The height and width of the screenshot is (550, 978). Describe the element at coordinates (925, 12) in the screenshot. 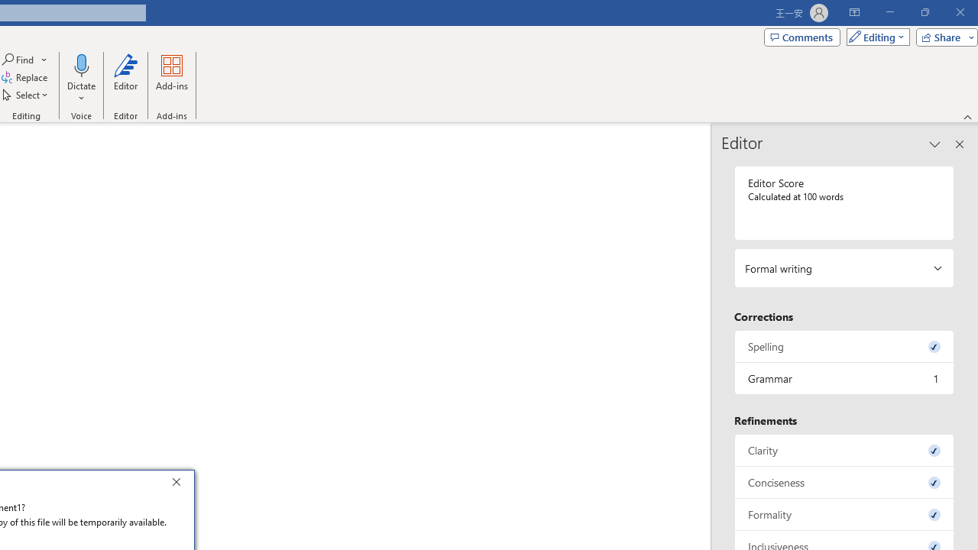

I see `Restore Down` at that location.